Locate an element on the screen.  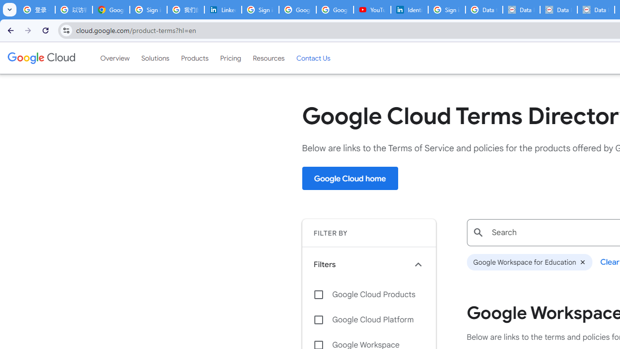
Google Cloud is located at coordinates (41, 58).